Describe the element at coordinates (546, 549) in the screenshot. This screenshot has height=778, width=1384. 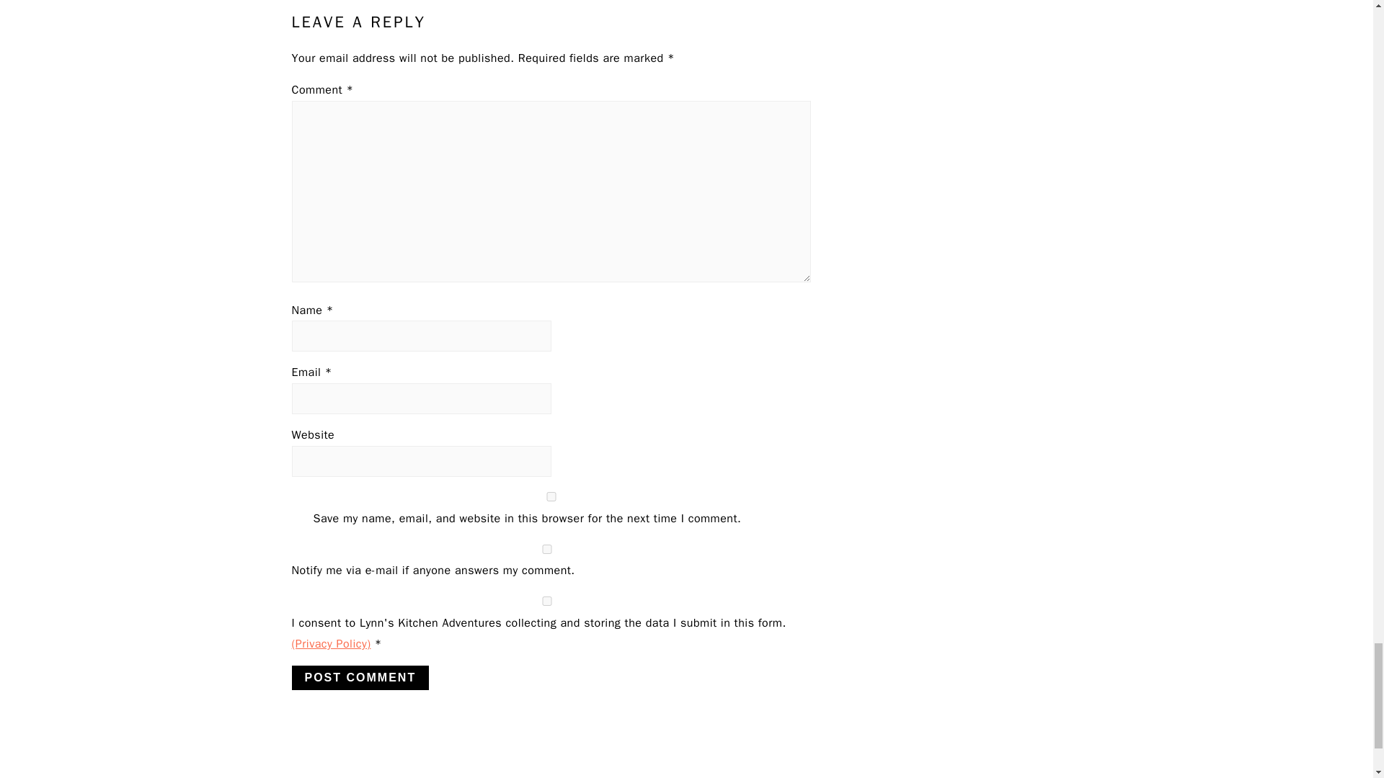
I see `on` at that location.